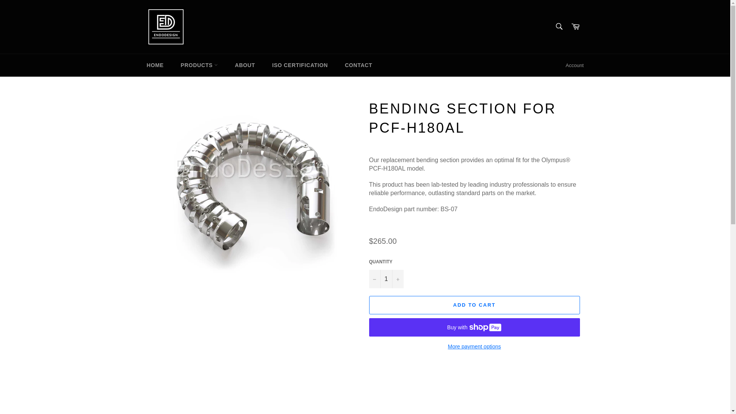 This screenshot has width=736, height=414. Describe the element at coordinates (386, 279) in the screenshot. I see `1` at that location.